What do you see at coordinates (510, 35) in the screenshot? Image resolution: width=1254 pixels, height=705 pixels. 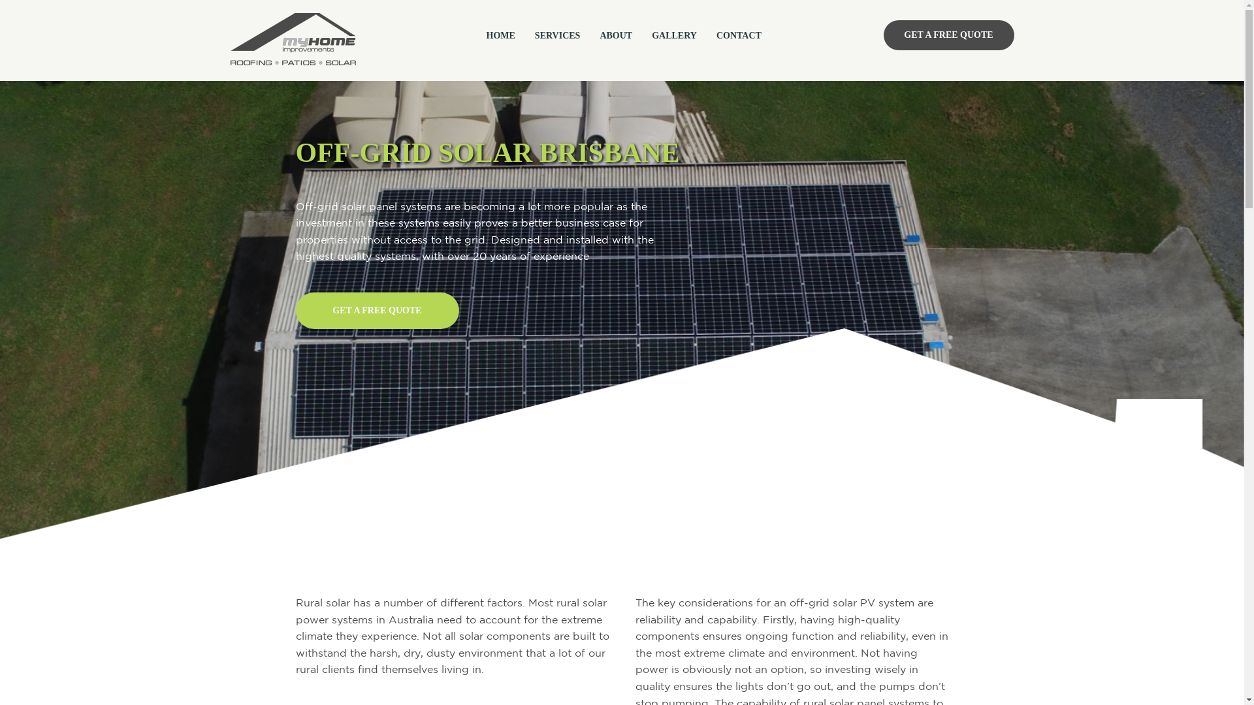 I see `HOME` at bounding box center [510, 35].